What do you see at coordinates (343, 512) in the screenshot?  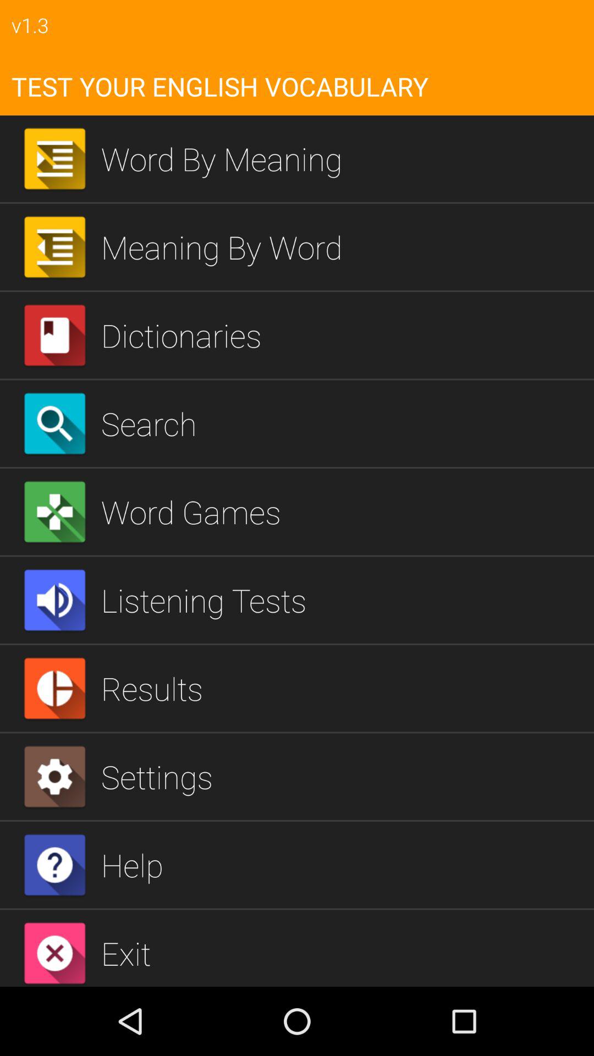 I see `scroll to the word games app` at bounding box center [343, 512].